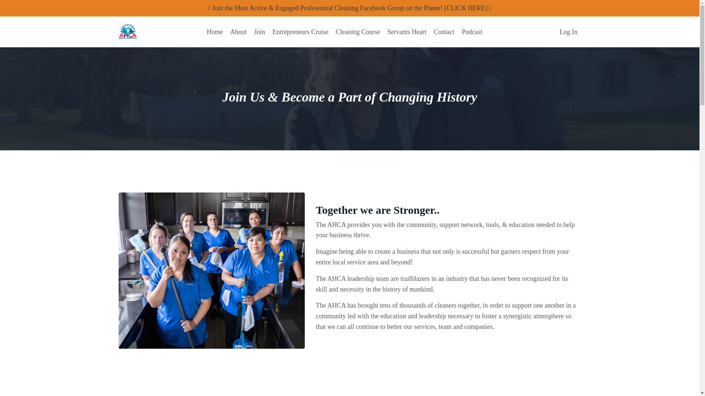 This screenshot has width=705, height=396. Describe the element at coordinates (259, 32) in the screenshot. I see `Join` at that location.